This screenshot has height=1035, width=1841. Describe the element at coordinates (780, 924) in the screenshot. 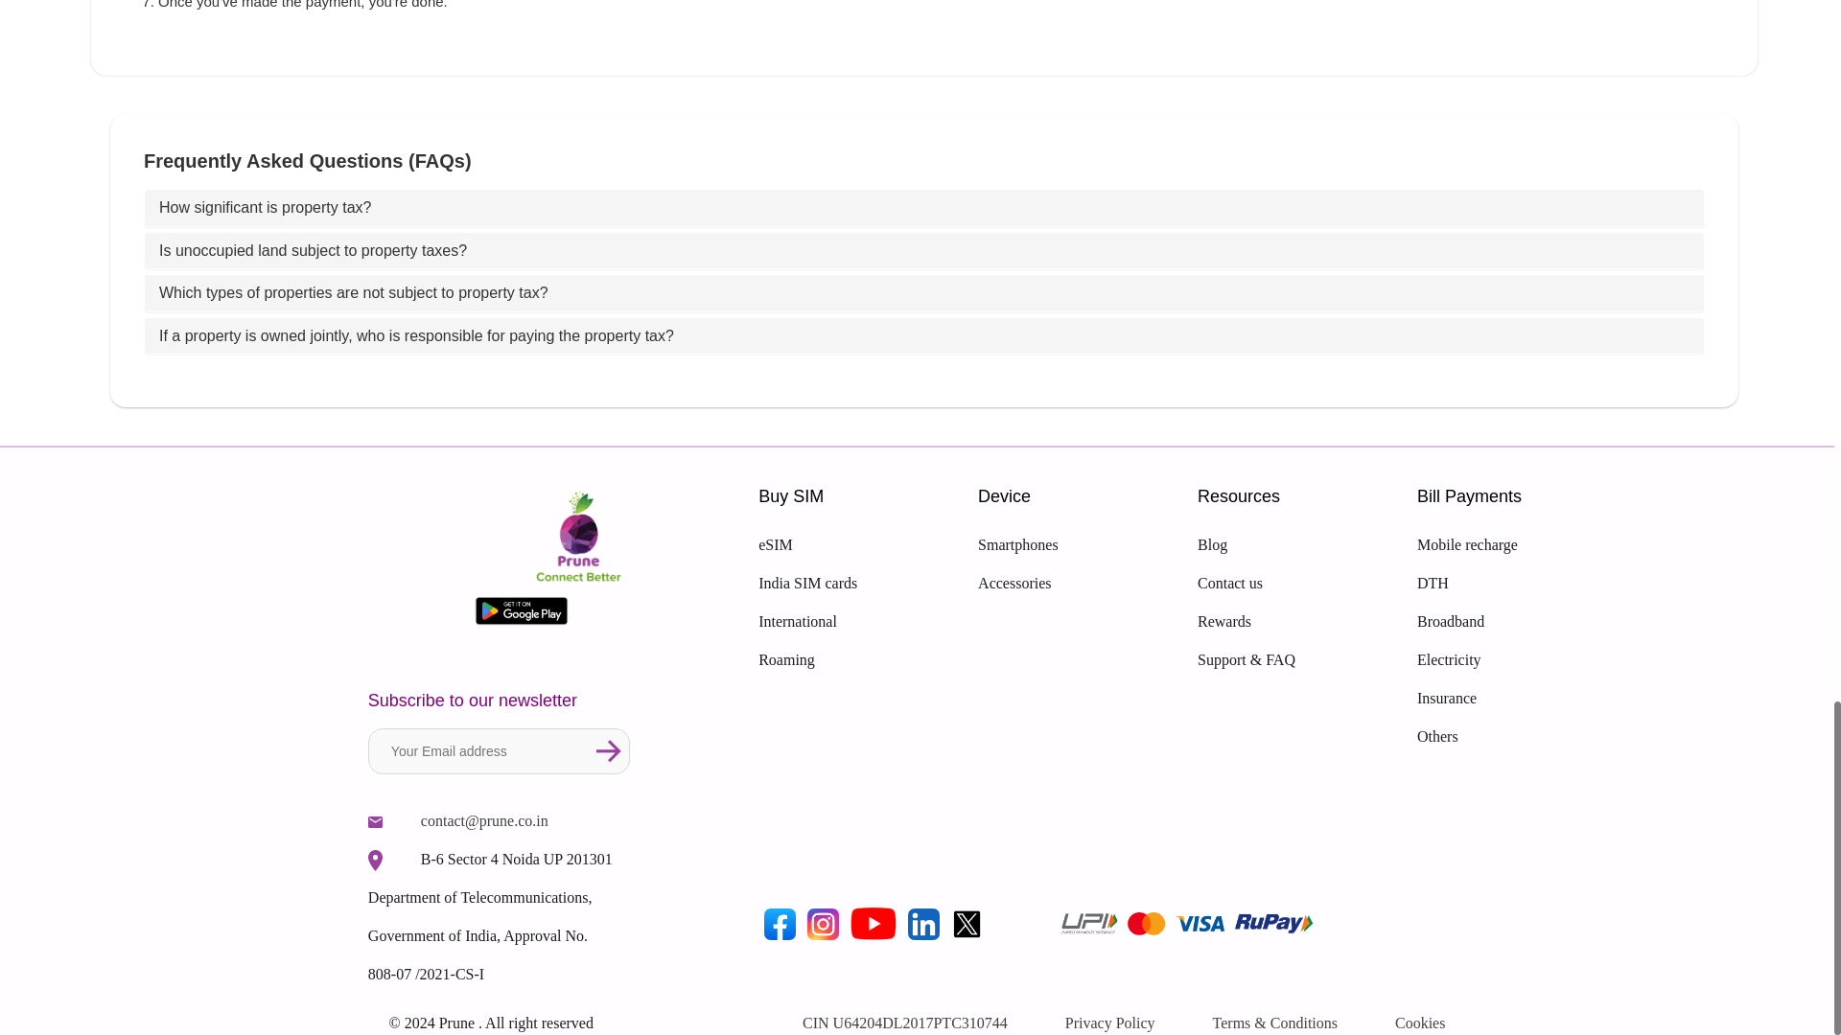

I see `Prune` at that location.